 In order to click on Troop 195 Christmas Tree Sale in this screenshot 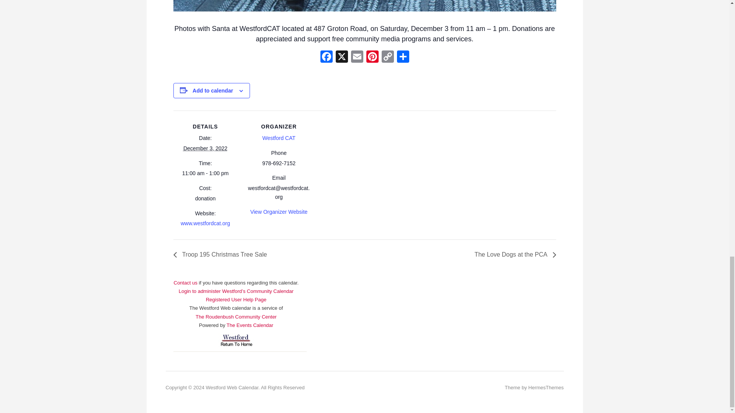, I will do `click(222, 254)`.